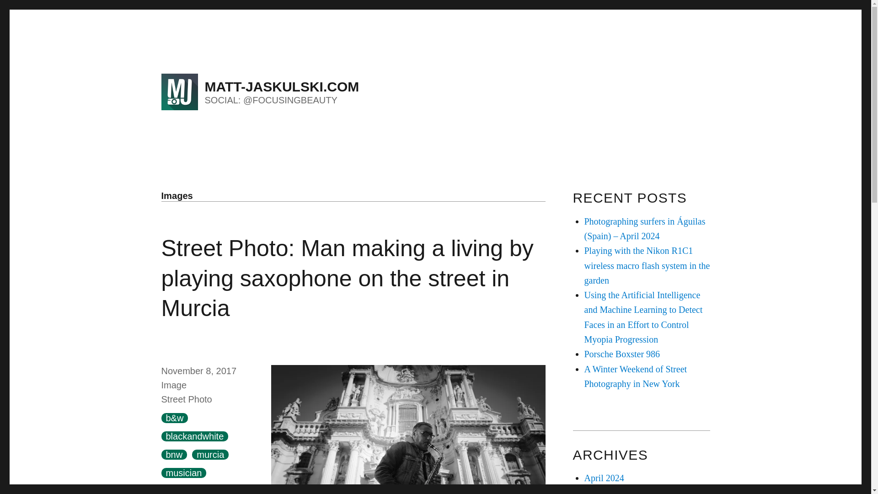  I want to click on nikkor, so click(177, 490).